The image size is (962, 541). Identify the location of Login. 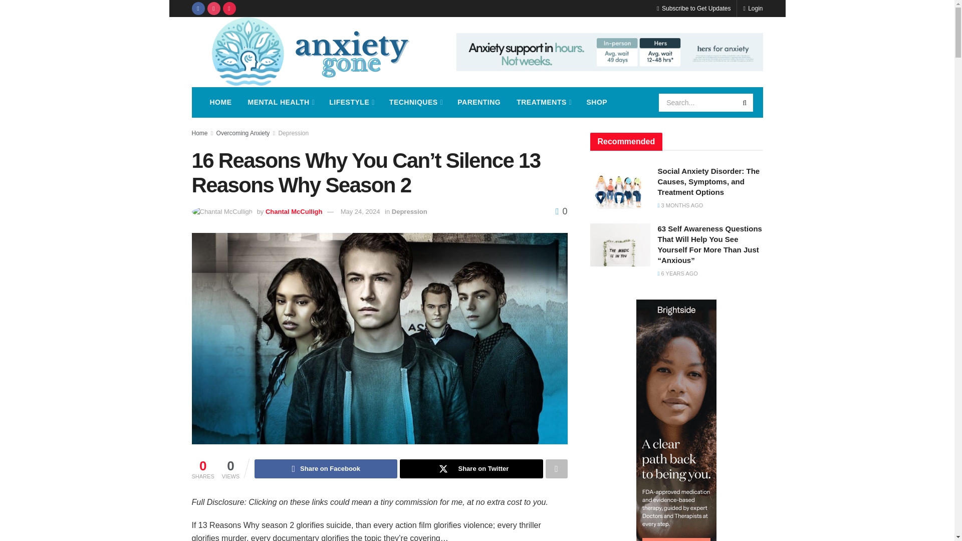
(753, 8).